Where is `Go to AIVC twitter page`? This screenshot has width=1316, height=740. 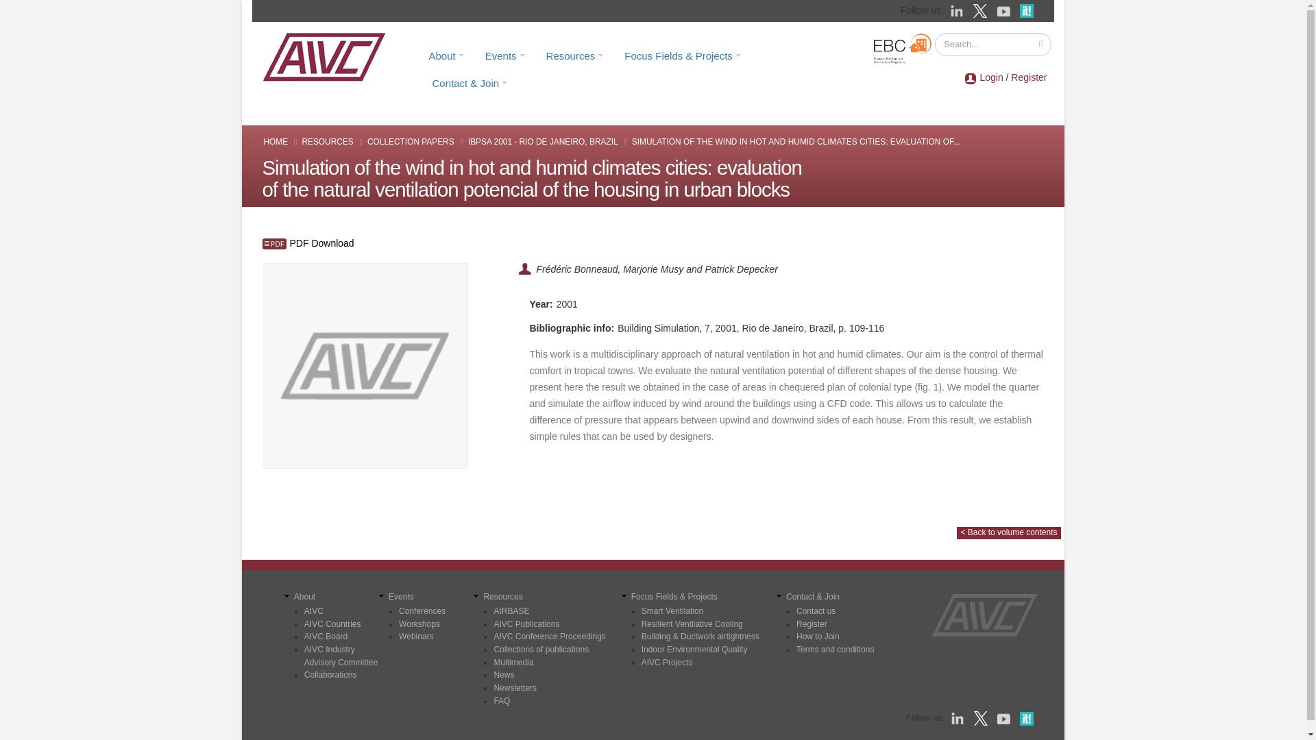
Go to AIVC twitter page is located at coordinates (982, 10).